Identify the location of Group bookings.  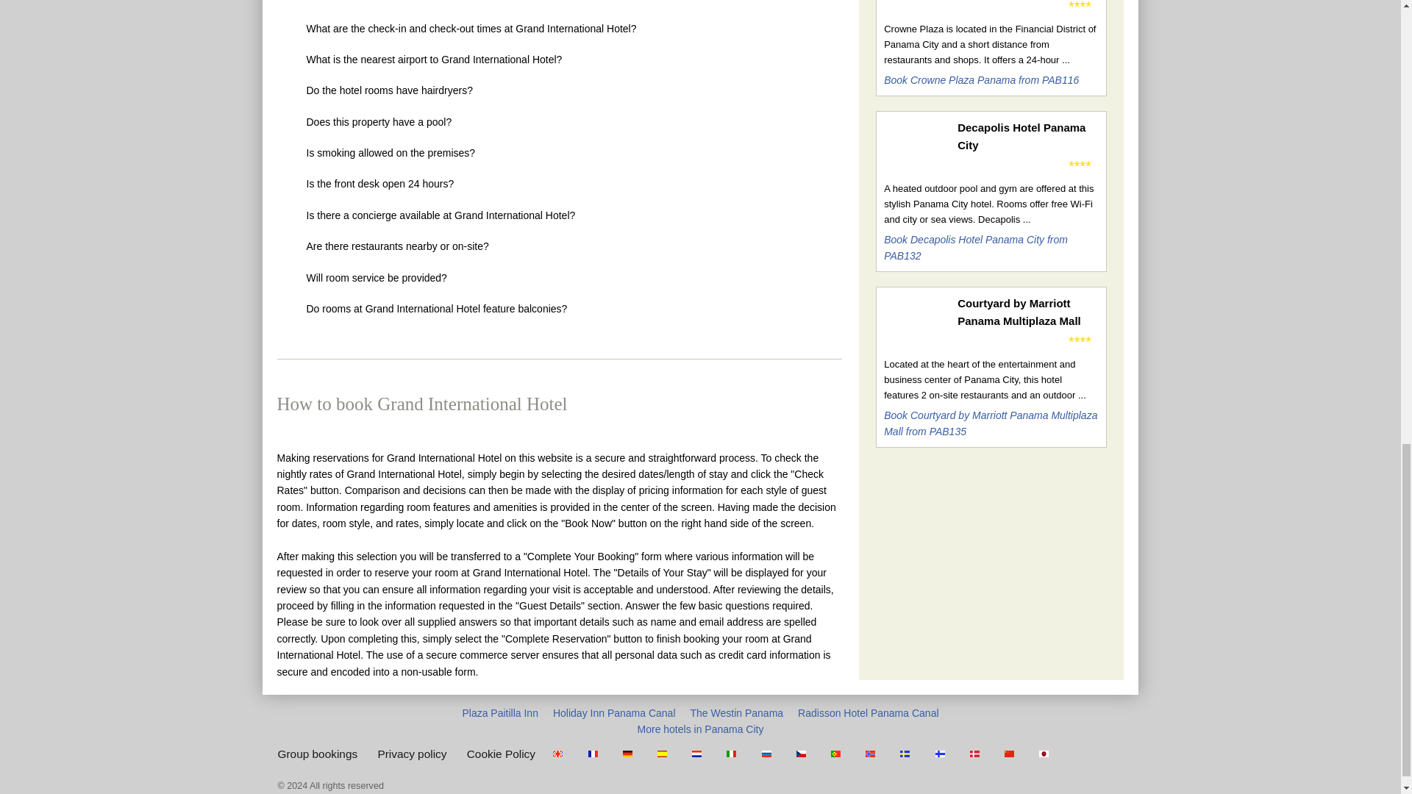
(318, 754).